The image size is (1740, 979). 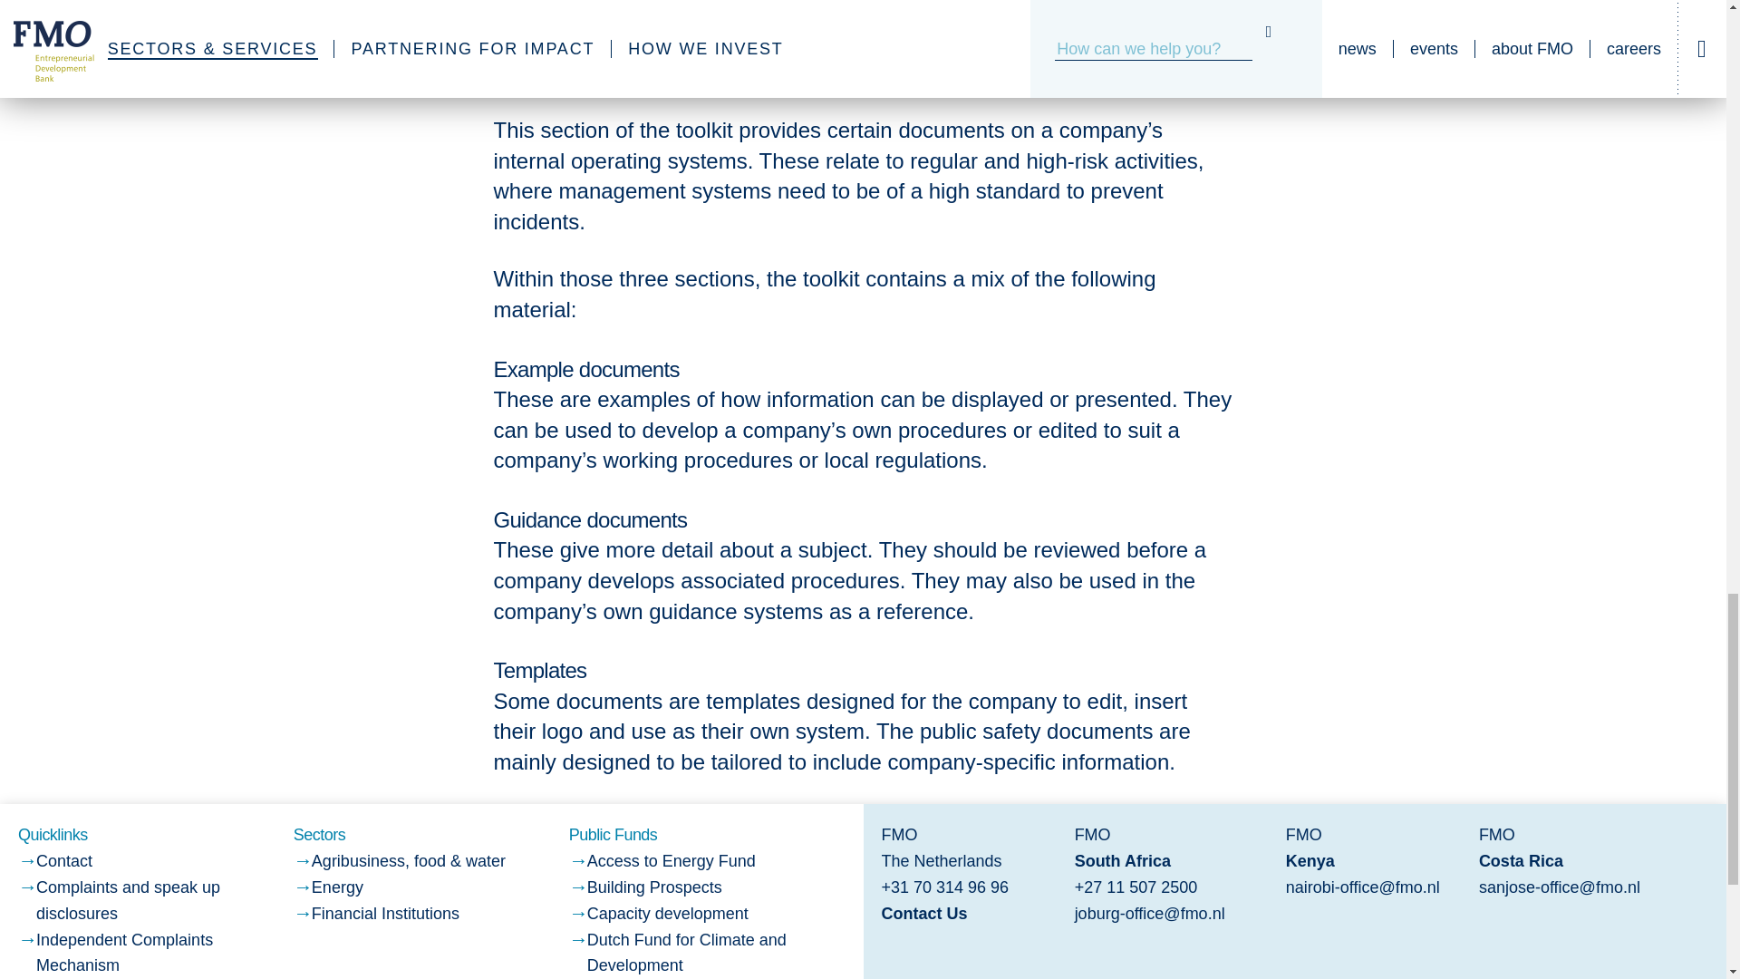 What do you see at coordinates (63, 861) in the screenshot?
I see `Contact` at bounding box center [63, 861].